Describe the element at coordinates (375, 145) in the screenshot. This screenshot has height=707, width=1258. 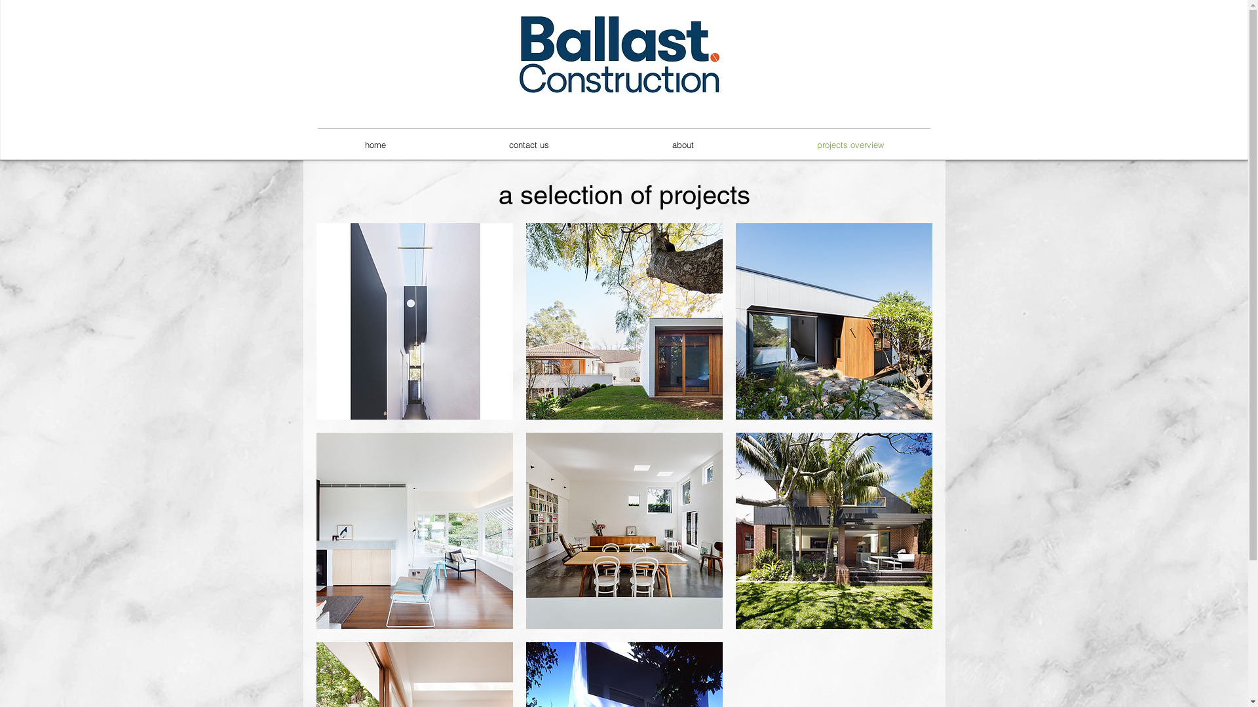
I see `home` at that location.